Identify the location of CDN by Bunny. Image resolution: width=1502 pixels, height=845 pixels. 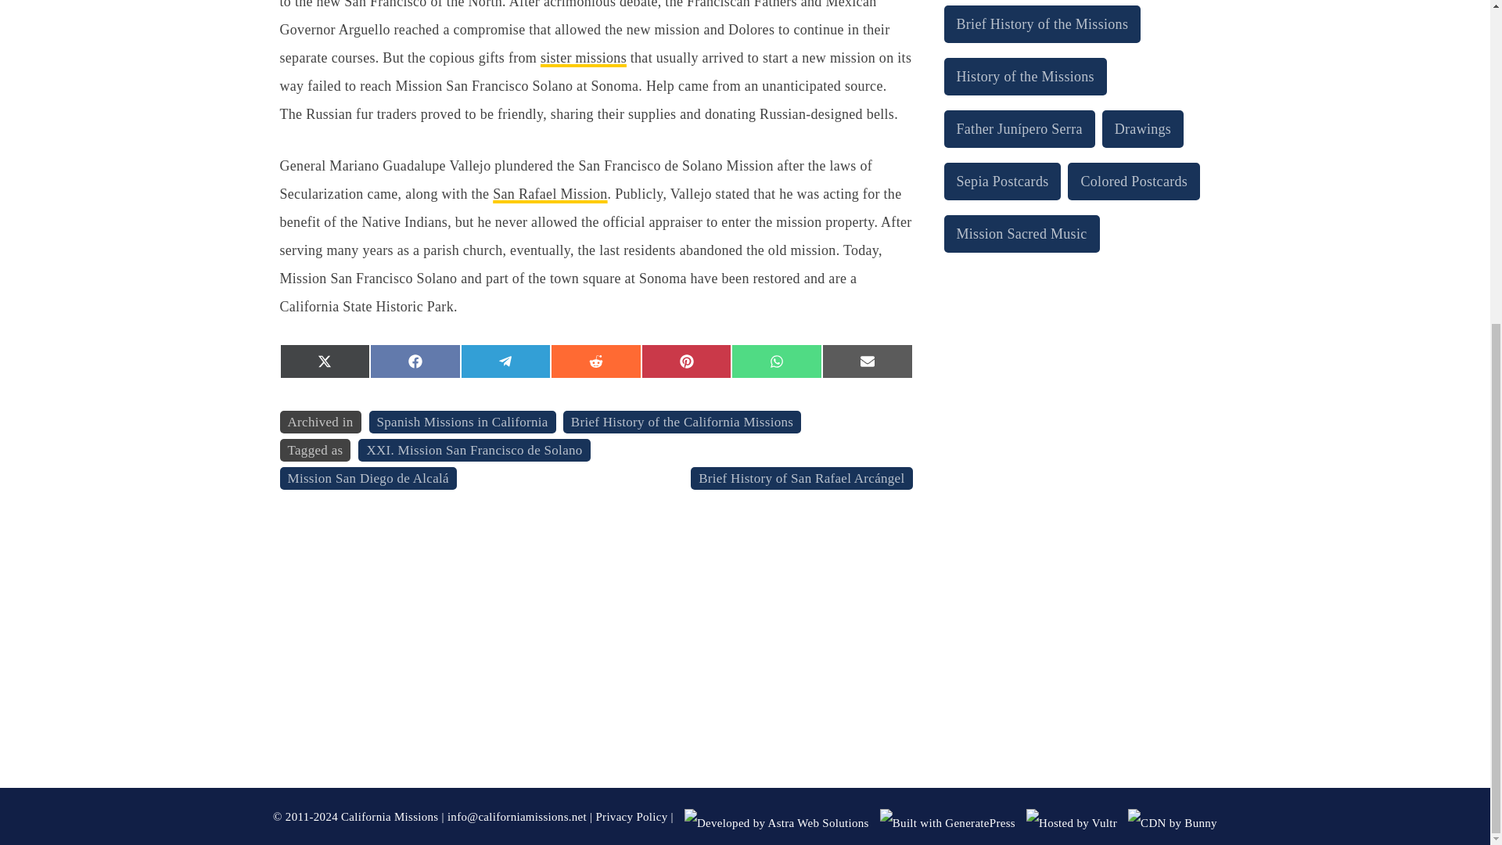
(1172, 823).